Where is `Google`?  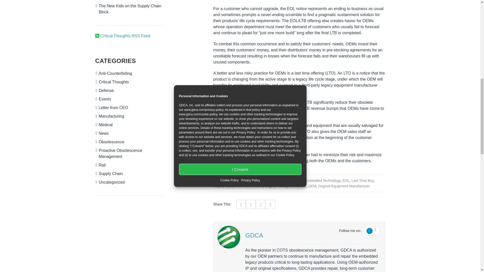
Google is located at coordinates (260, 205).